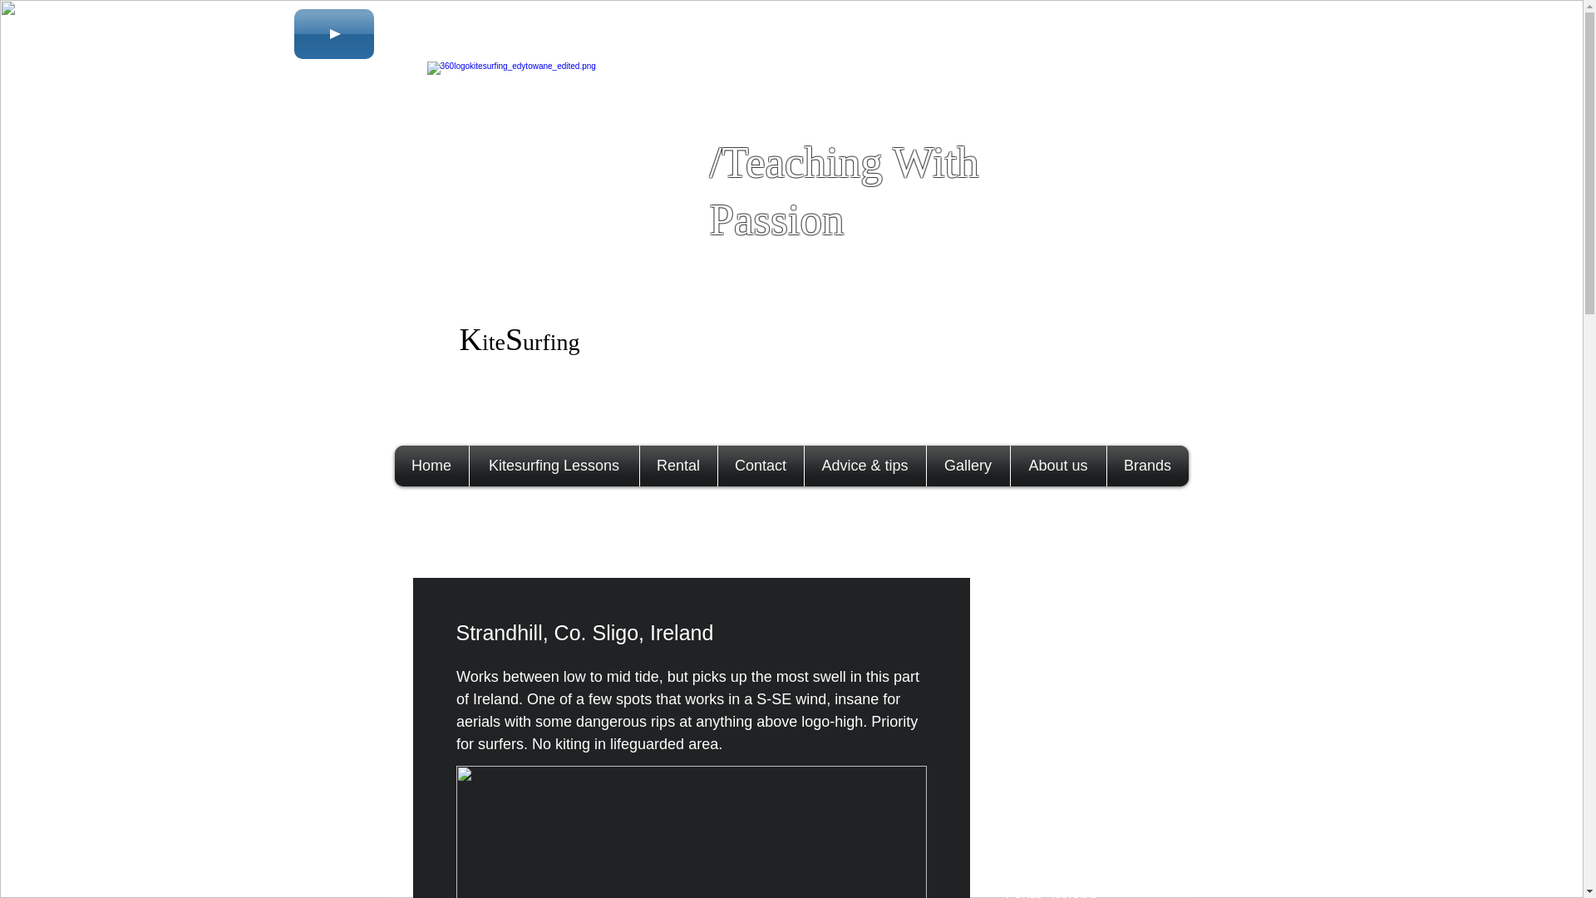  Describe the element at coordinates (968, 466) in the screenshot. I see `Gallery` at that location.